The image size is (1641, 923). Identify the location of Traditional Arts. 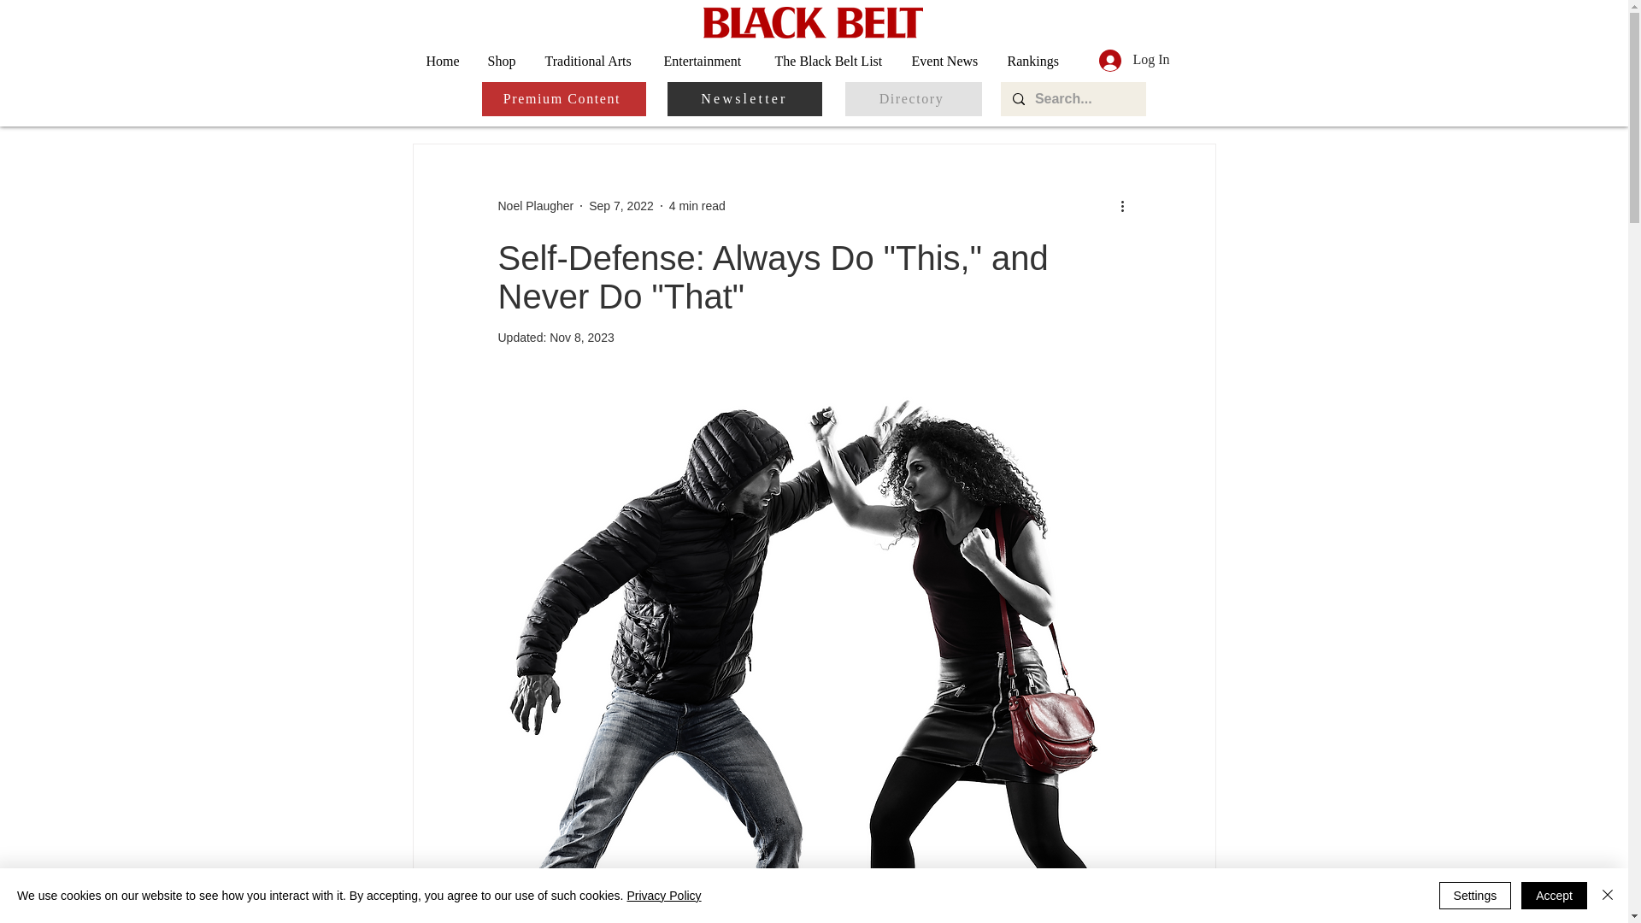
(591, 60).